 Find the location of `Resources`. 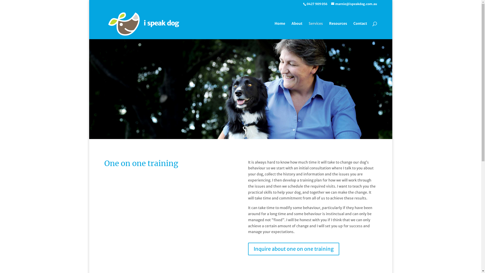

Resources is located at coordinates (338, 30).